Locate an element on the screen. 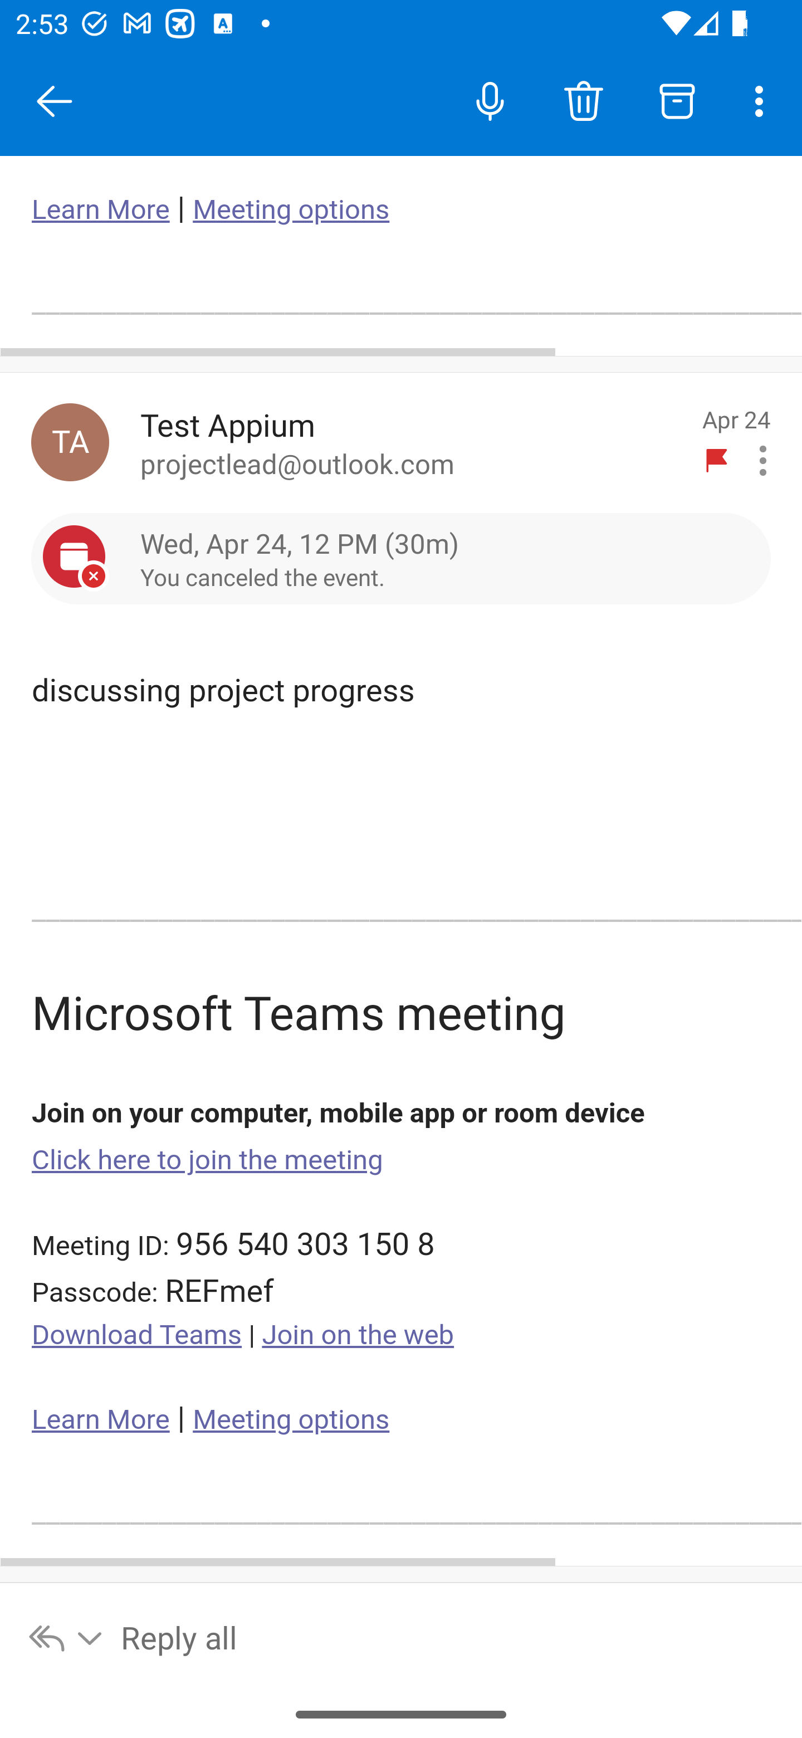 This screenshot has height=1738, width=802. Test Appium, testappium002@outlook.com is located at coordinates (70, 442).